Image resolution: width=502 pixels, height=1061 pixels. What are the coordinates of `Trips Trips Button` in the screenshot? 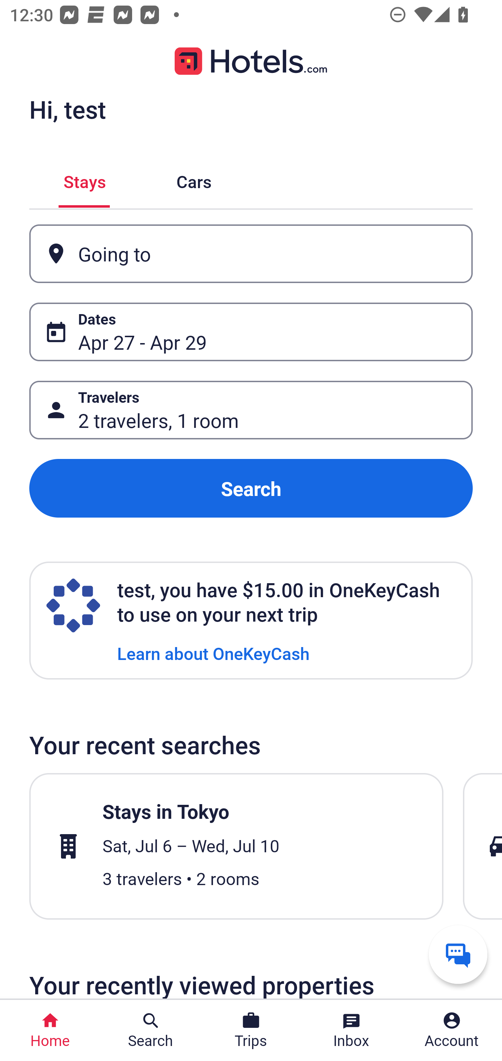 It's located at (251, 1030).